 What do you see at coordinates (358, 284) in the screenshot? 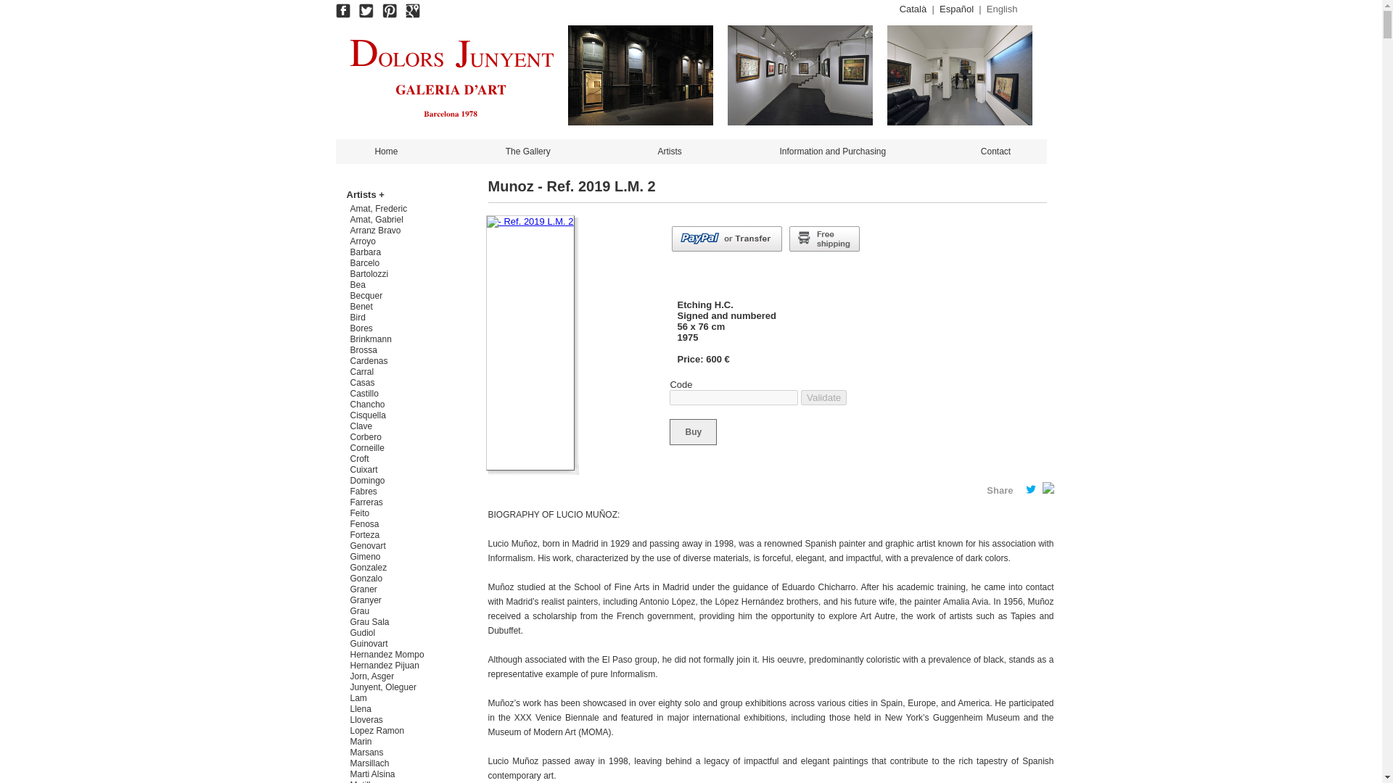
I see `Bea` at bounding box center [358, 284].